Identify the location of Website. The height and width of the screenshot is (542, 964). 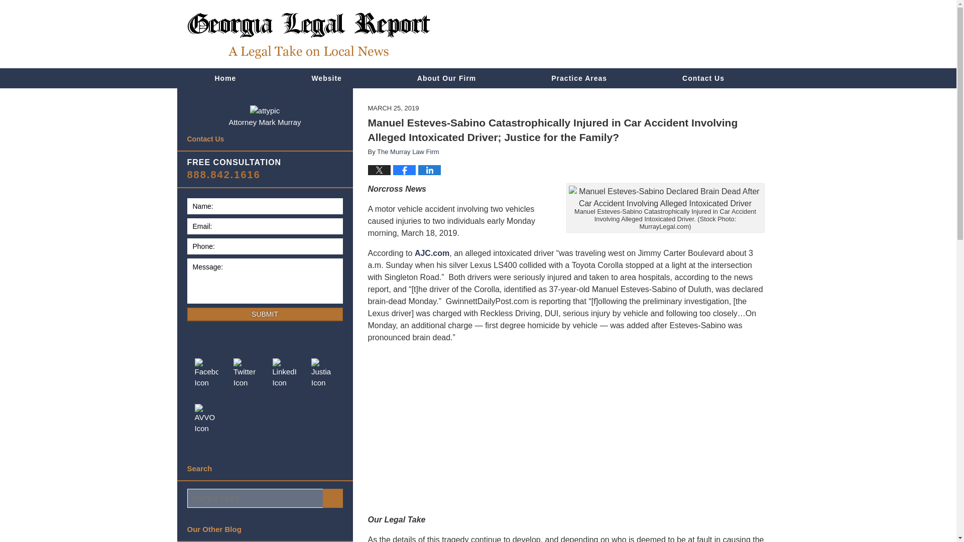
(326, 78).